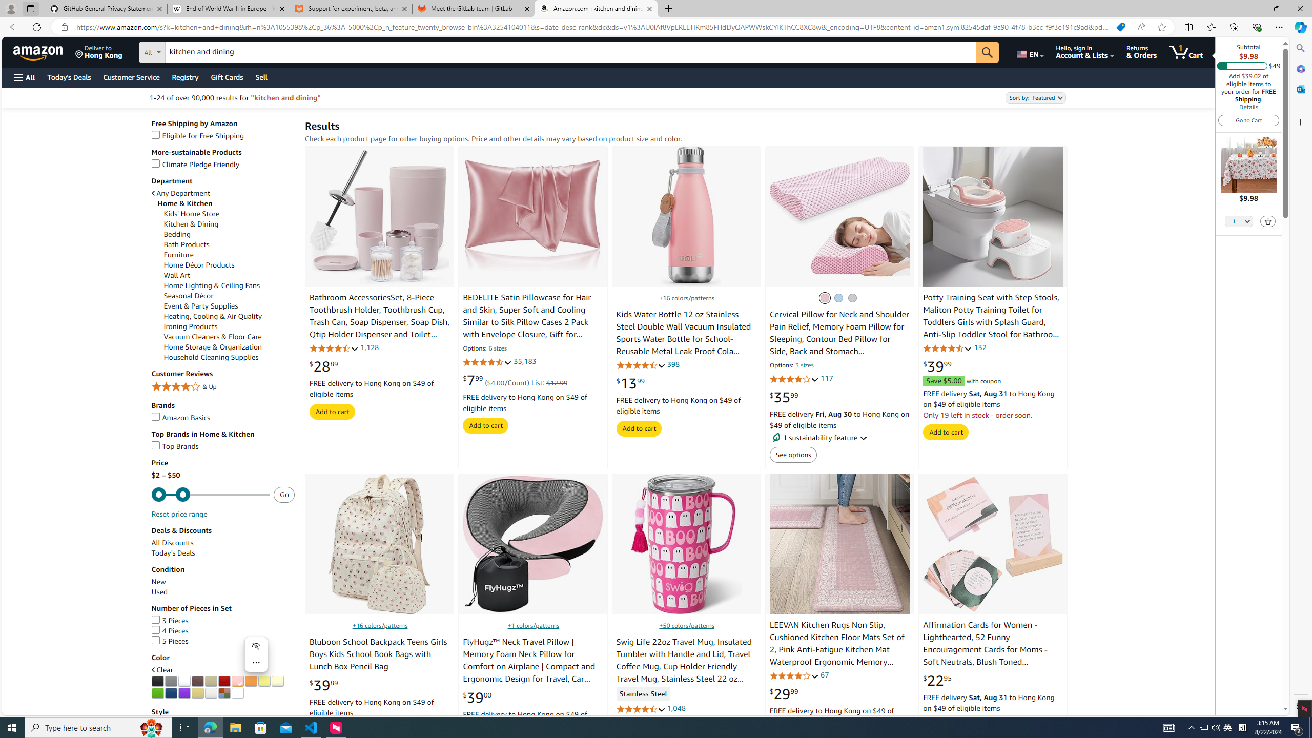  I want to click on Returns & Orders, so click(1141, 52).